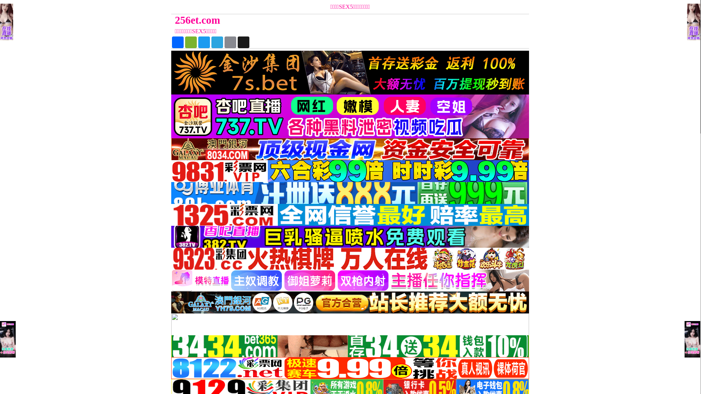 This screenshot has height=394, width=701. I want to click on X, so click(244, 42).